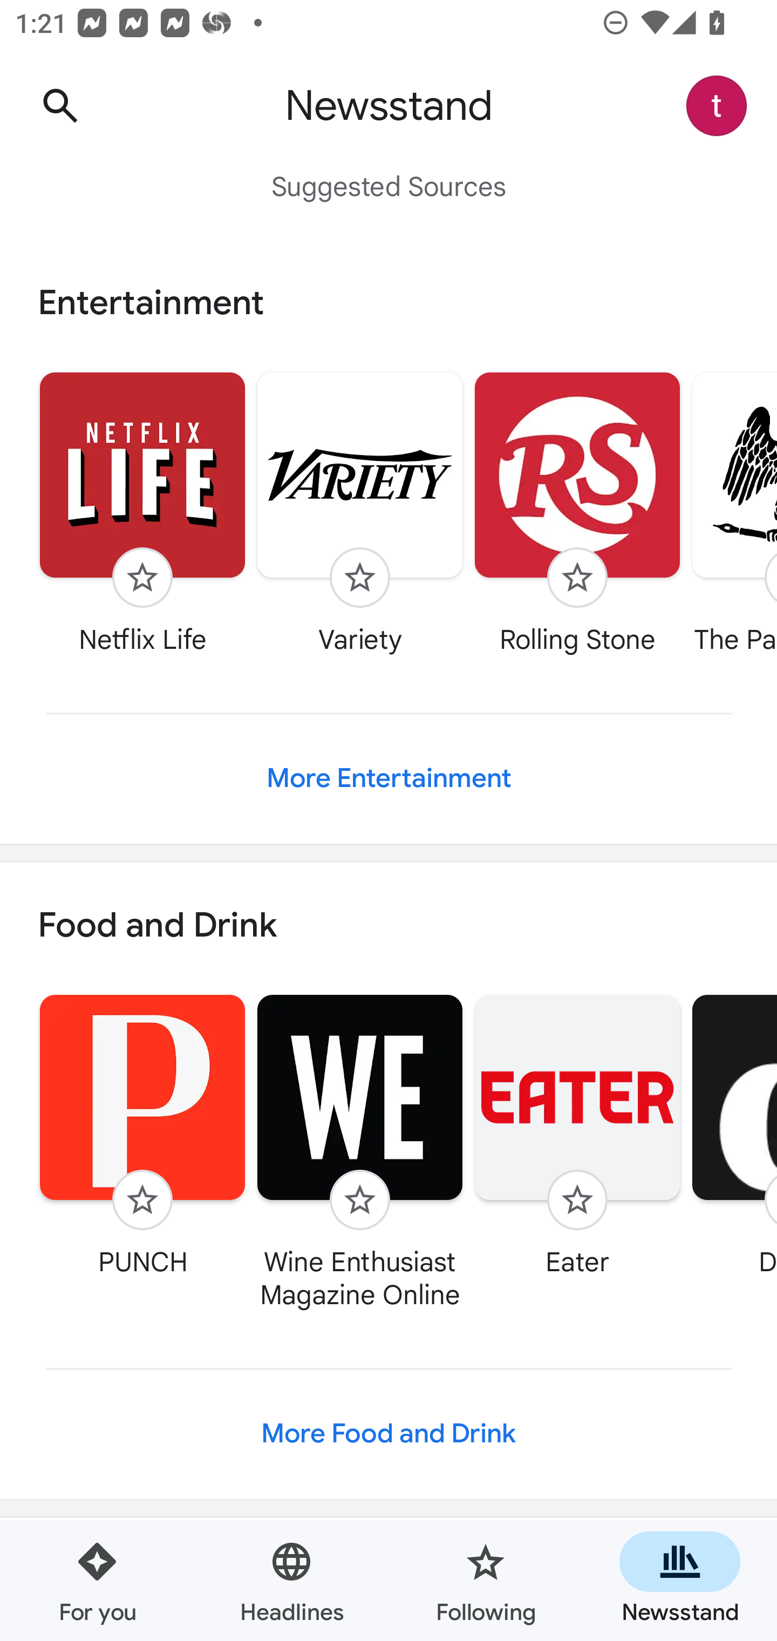  I want to click on For you, so click(97, 1581).